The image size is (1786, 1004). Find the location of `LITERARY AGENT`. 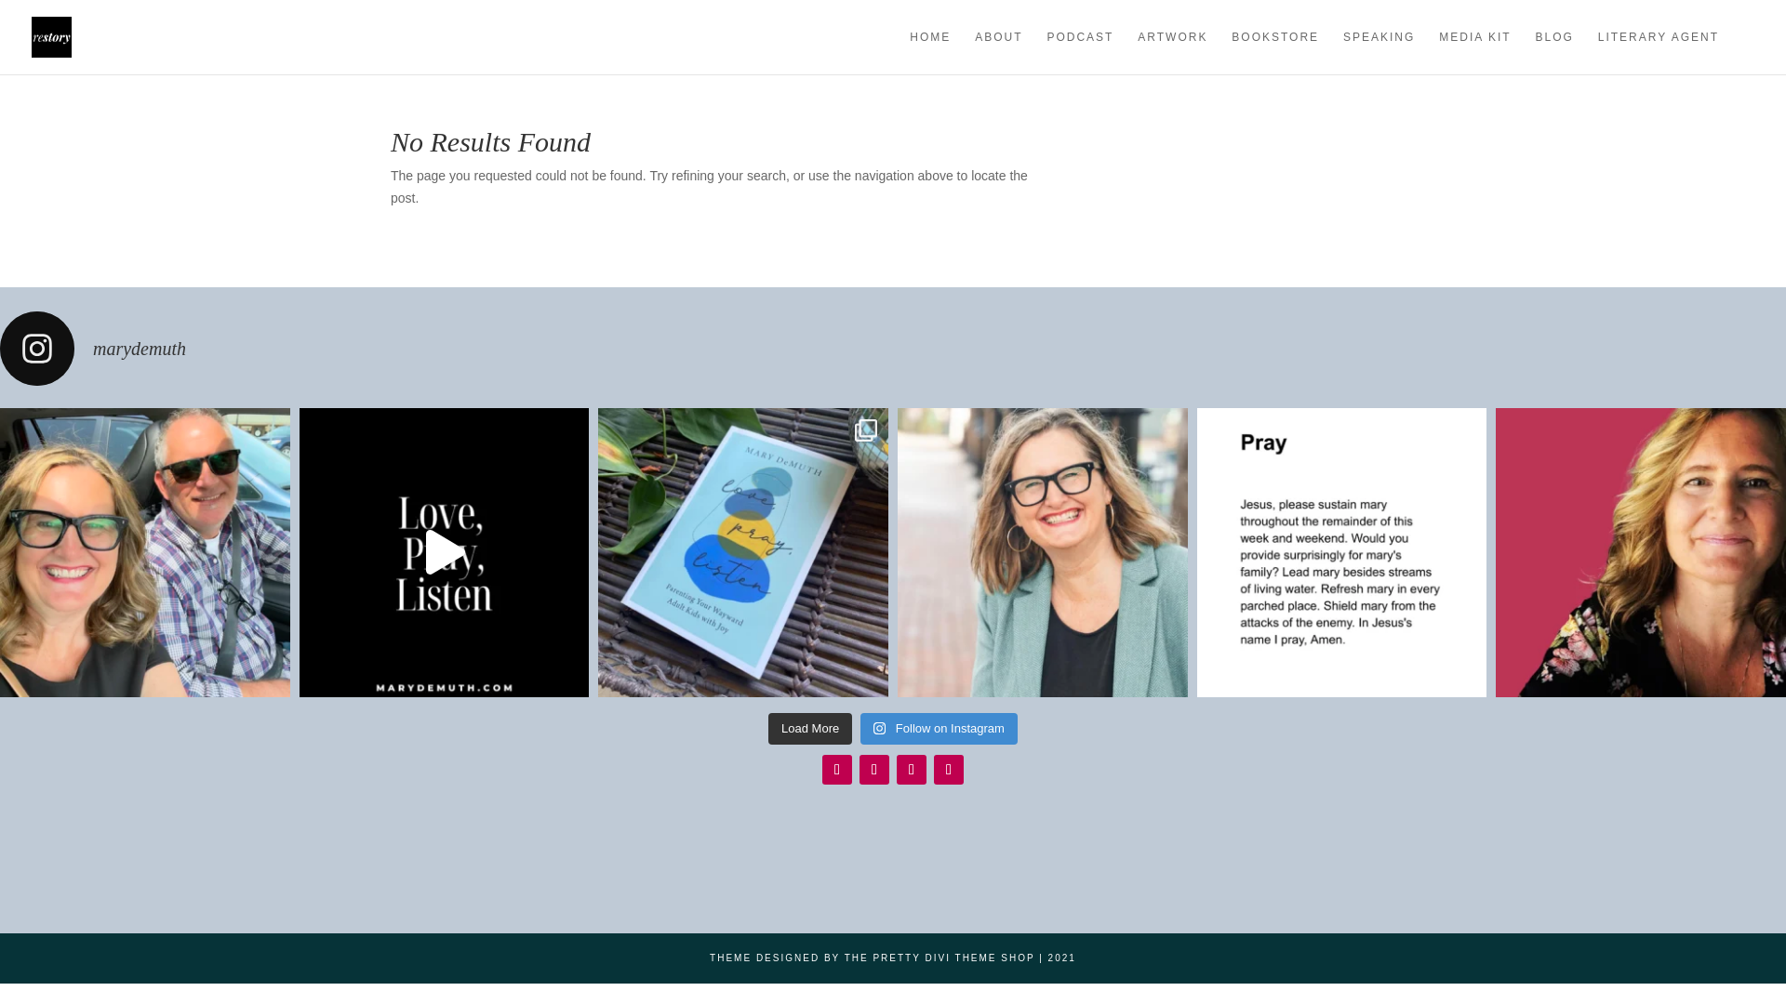

LITERARY AGENT is located at coordinates (1658, 52).